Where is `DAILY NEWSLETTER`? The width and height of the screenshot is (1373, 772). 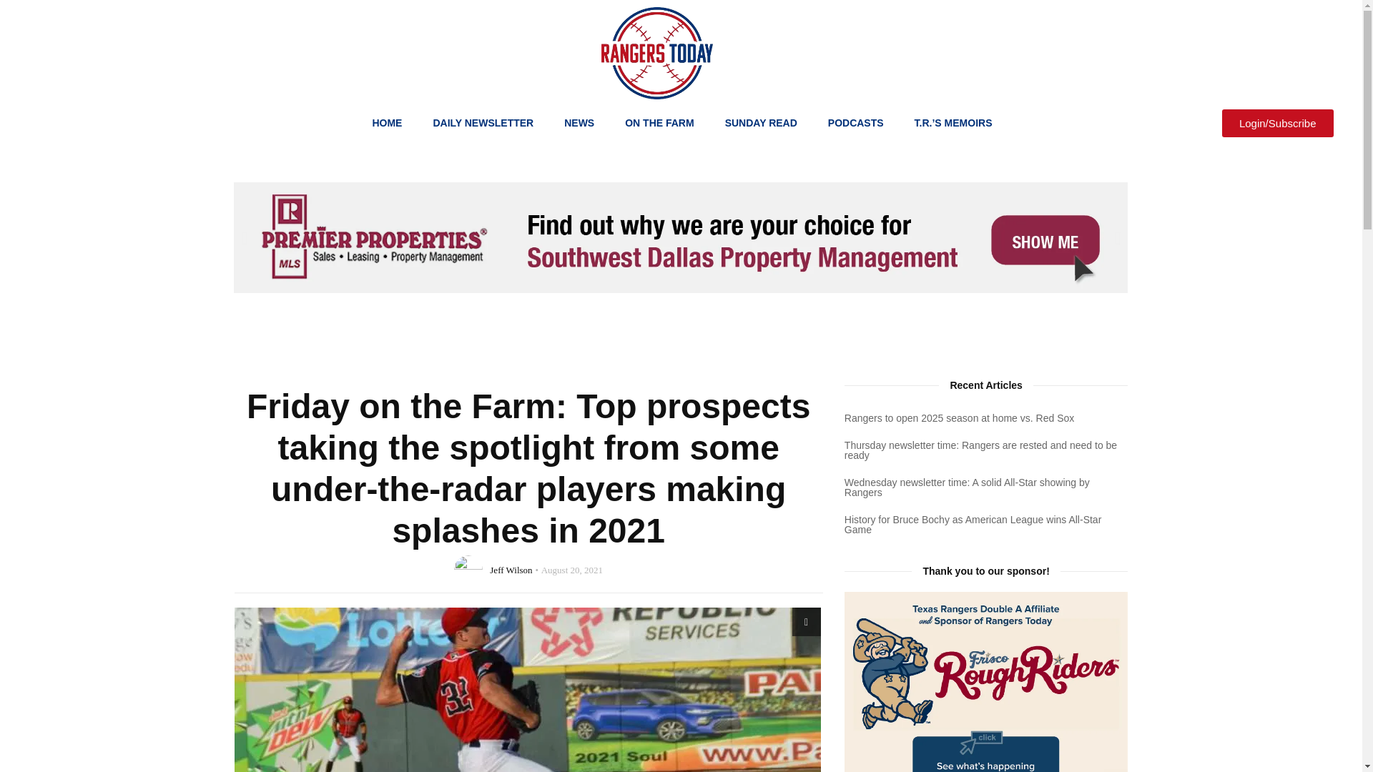 DAILY NEWSLETTER is located at coordinates (483, 123).